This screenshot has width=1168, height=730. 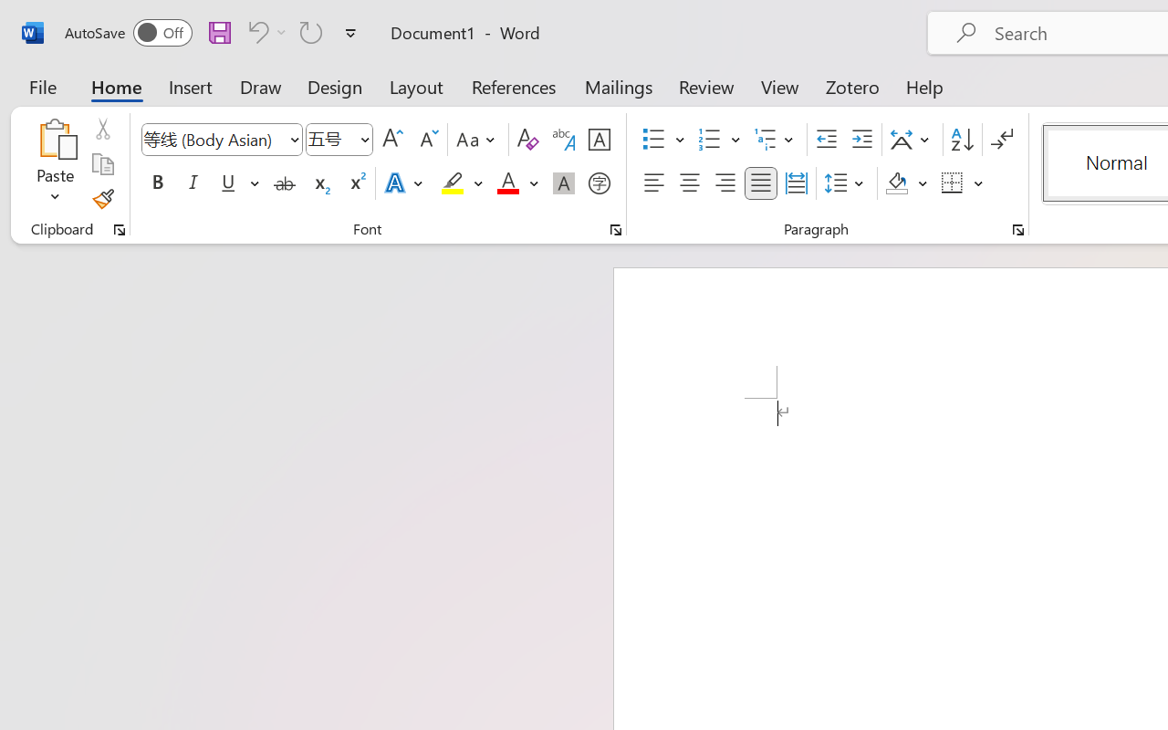 What do you see at coordinates (255, 32) in the screenshot?
I see `Can't Undo` at bounding box center [255, 32].